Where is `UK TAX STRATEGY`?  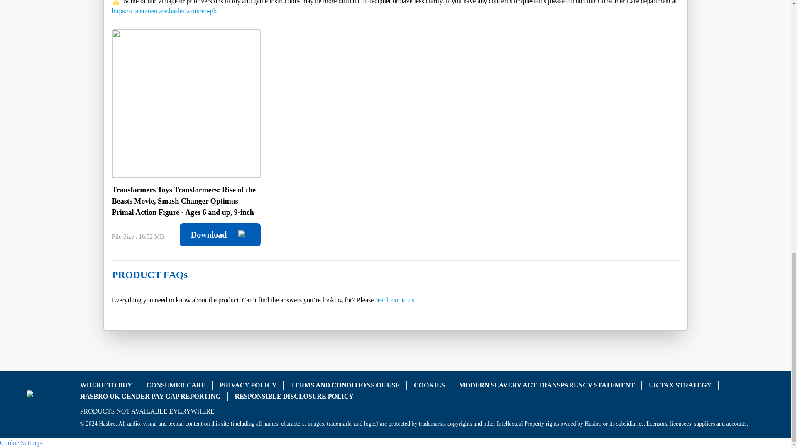 UK TAX STRATEGY is located at coordinates (680, 385).